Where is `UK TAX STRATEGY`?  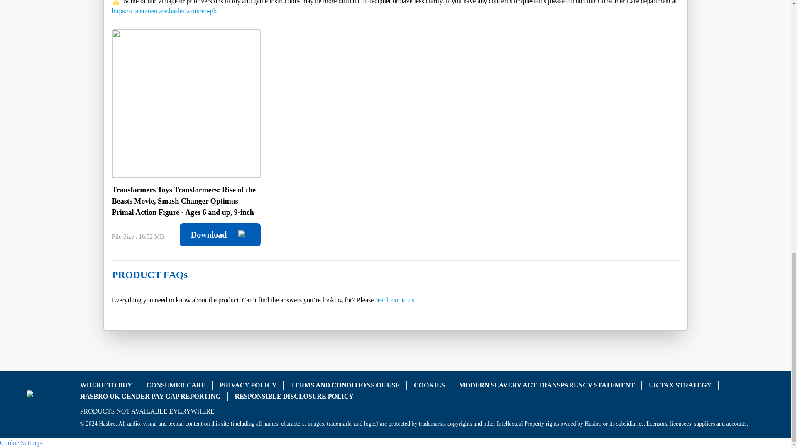 UK TAX STRATEGY is located at coordinates (680, 385).